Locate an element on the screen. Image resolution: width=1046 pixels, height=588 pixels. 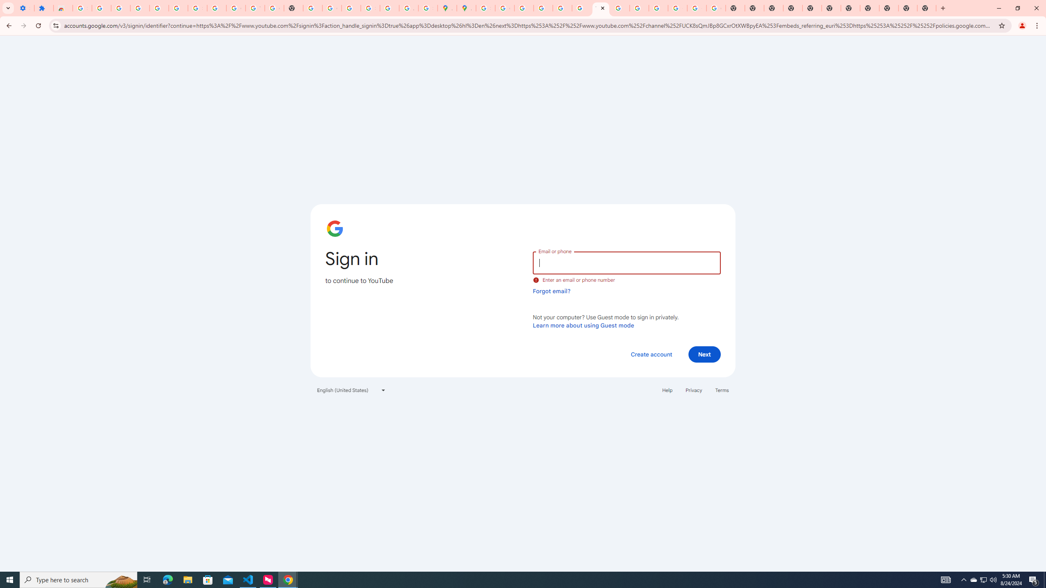
Learn more about using Guest mode is located at coordinates (583, 325).